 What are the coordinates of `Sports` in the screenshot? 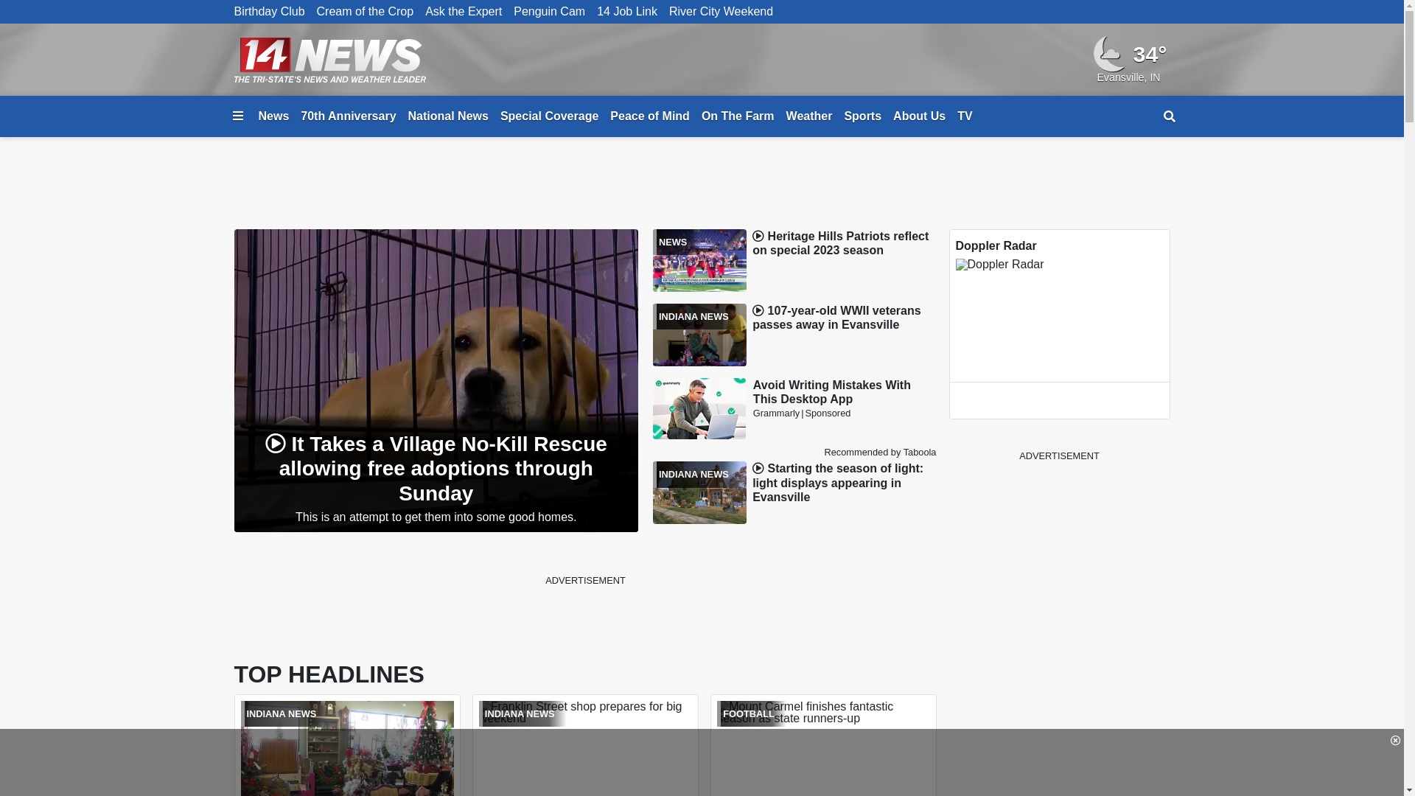 It's located at (862, 116).